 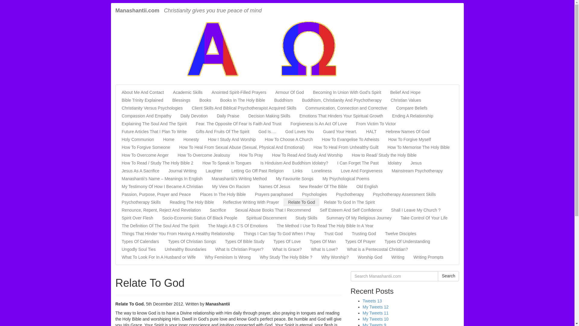 What do you see at coordinates (346, 108) in the screenshot?
I see `Communication, Connection and Corrective` at bounding box center [346, 108].